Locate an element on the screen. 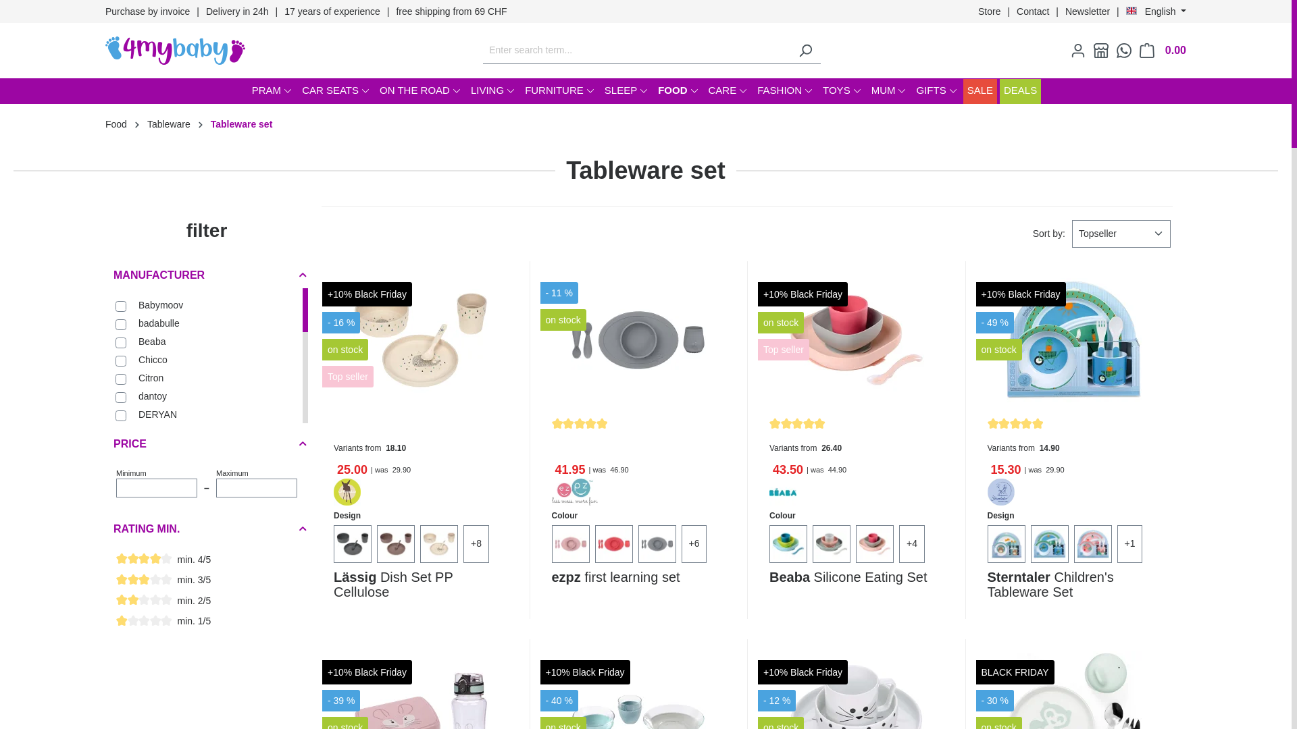 The height and width of the screenshot is (729, 1297). English is located at coordinates (1156, 11).